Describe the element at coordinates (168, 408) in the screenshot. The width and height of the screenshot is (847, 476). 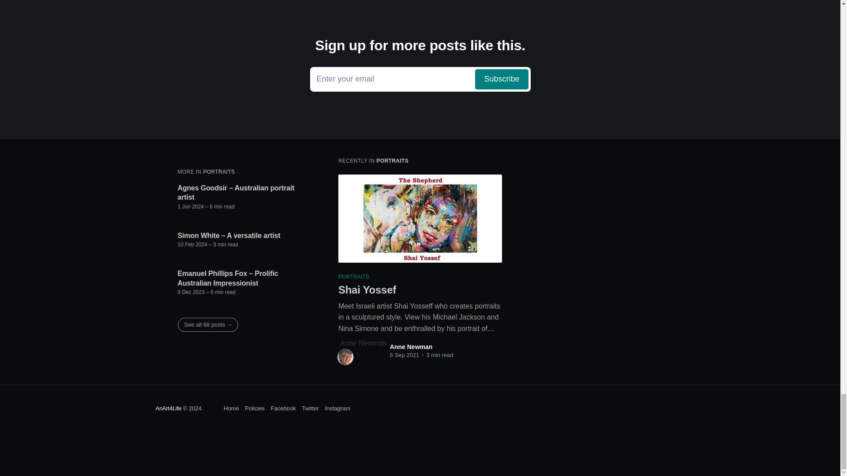
I see `Facebook` at that location.